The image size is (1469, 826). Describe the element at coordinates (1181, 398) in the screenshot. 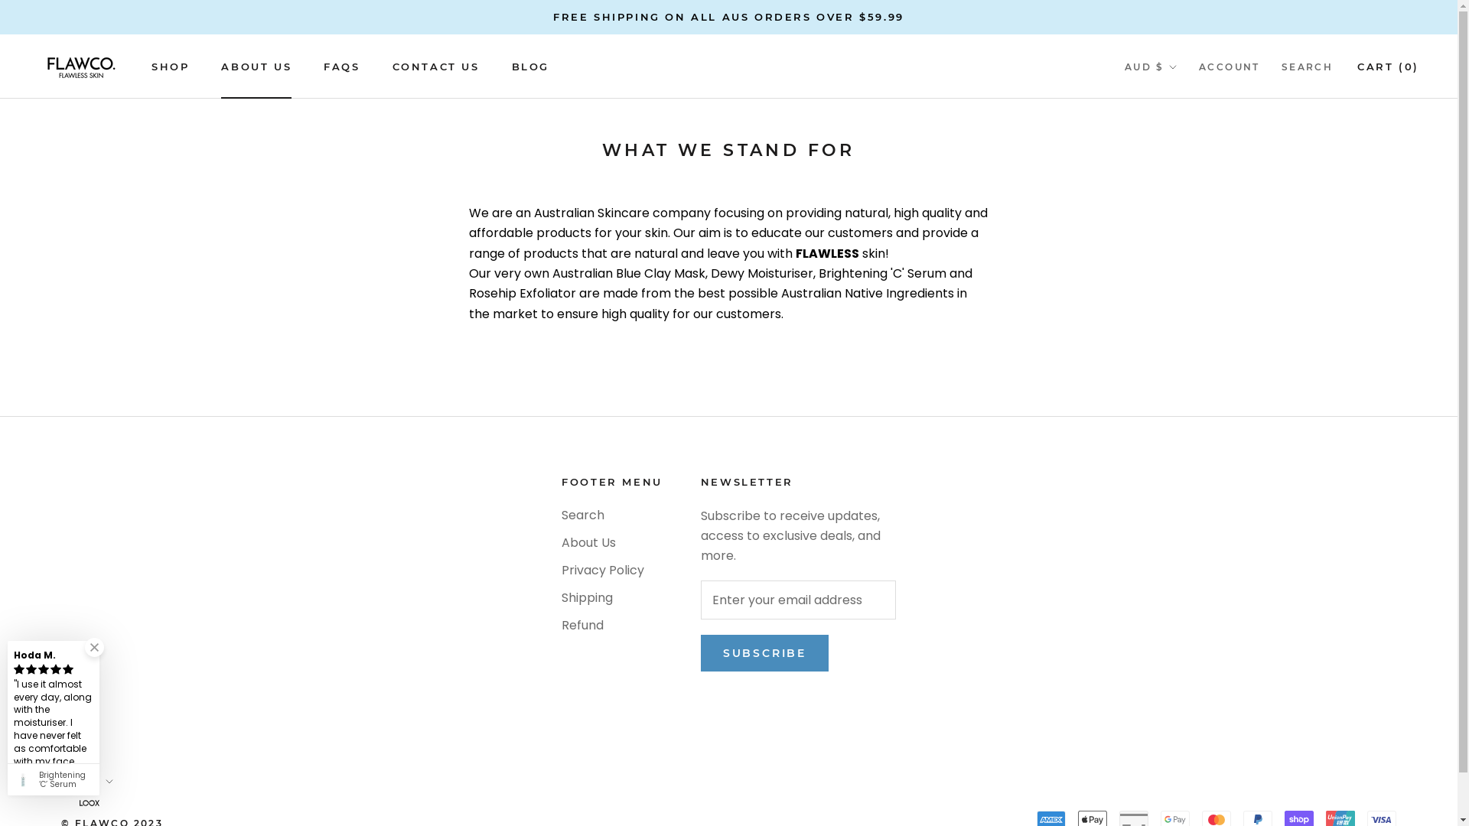

I see `BND` at that location.